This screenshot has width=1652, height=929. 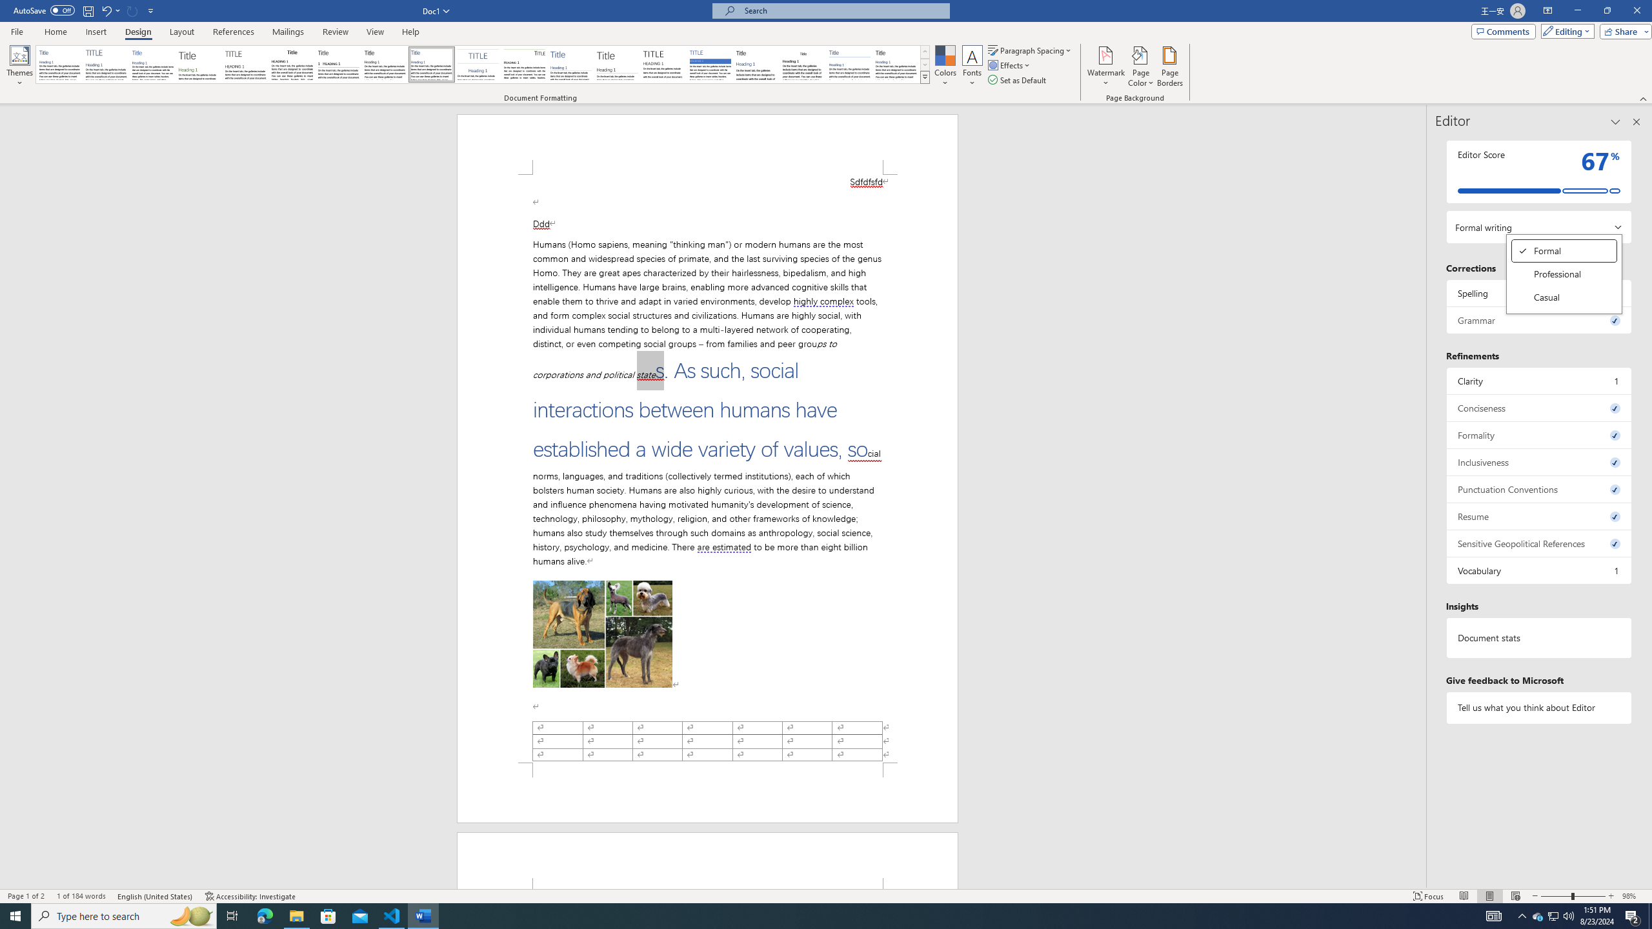 What do you see at coordinates (803, 65) in the screenshot?
I see `Word 2003` at bounding box center [803, 65].